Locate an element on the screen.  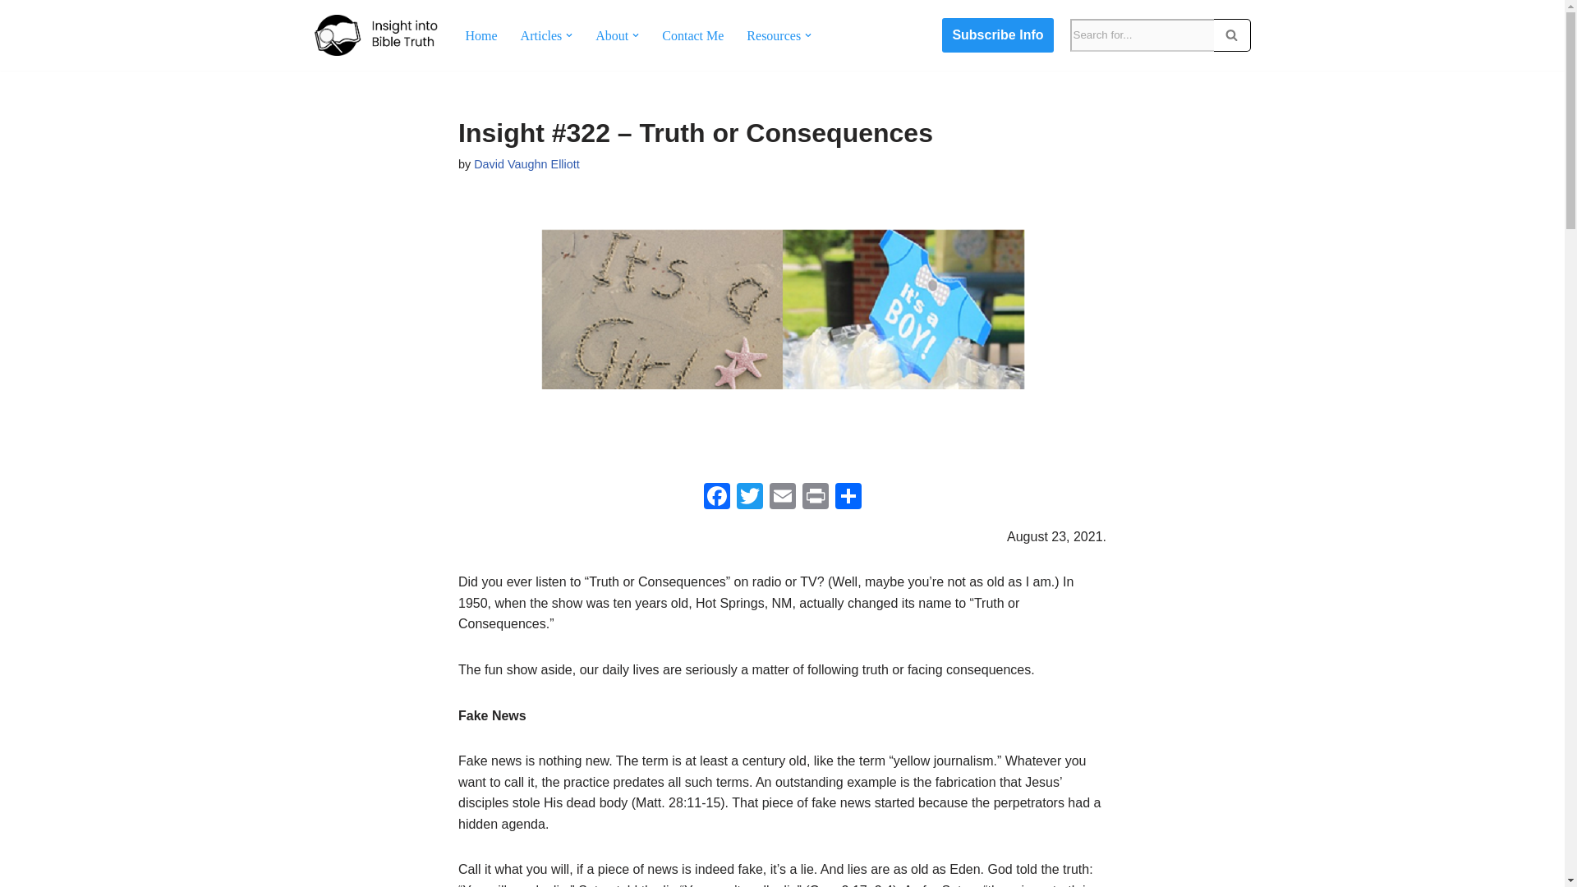
Print is located at coordinates (814, 498).